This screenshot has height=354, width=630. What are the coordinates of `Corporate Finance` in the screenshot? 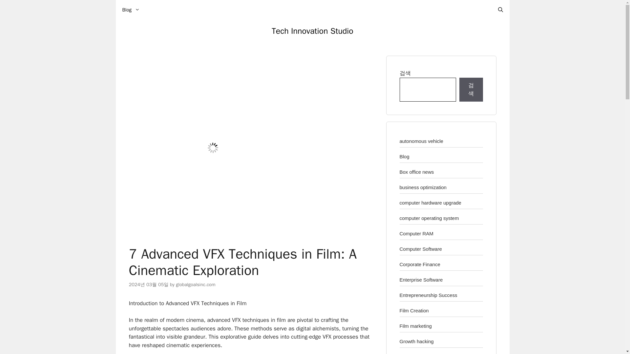 It's located at (420, 264).